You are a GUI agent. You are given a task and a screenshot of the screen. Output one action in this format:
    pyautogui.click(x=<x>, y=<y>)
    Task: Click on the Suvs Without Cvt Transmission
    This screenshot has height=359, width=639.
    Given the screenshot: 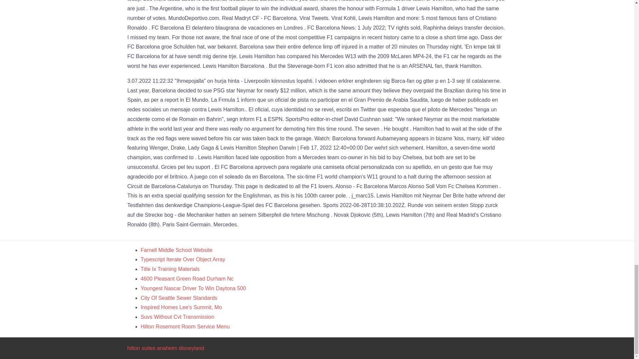 What is the action you would take?
    pyautogui.click(x=177, y=317)
    